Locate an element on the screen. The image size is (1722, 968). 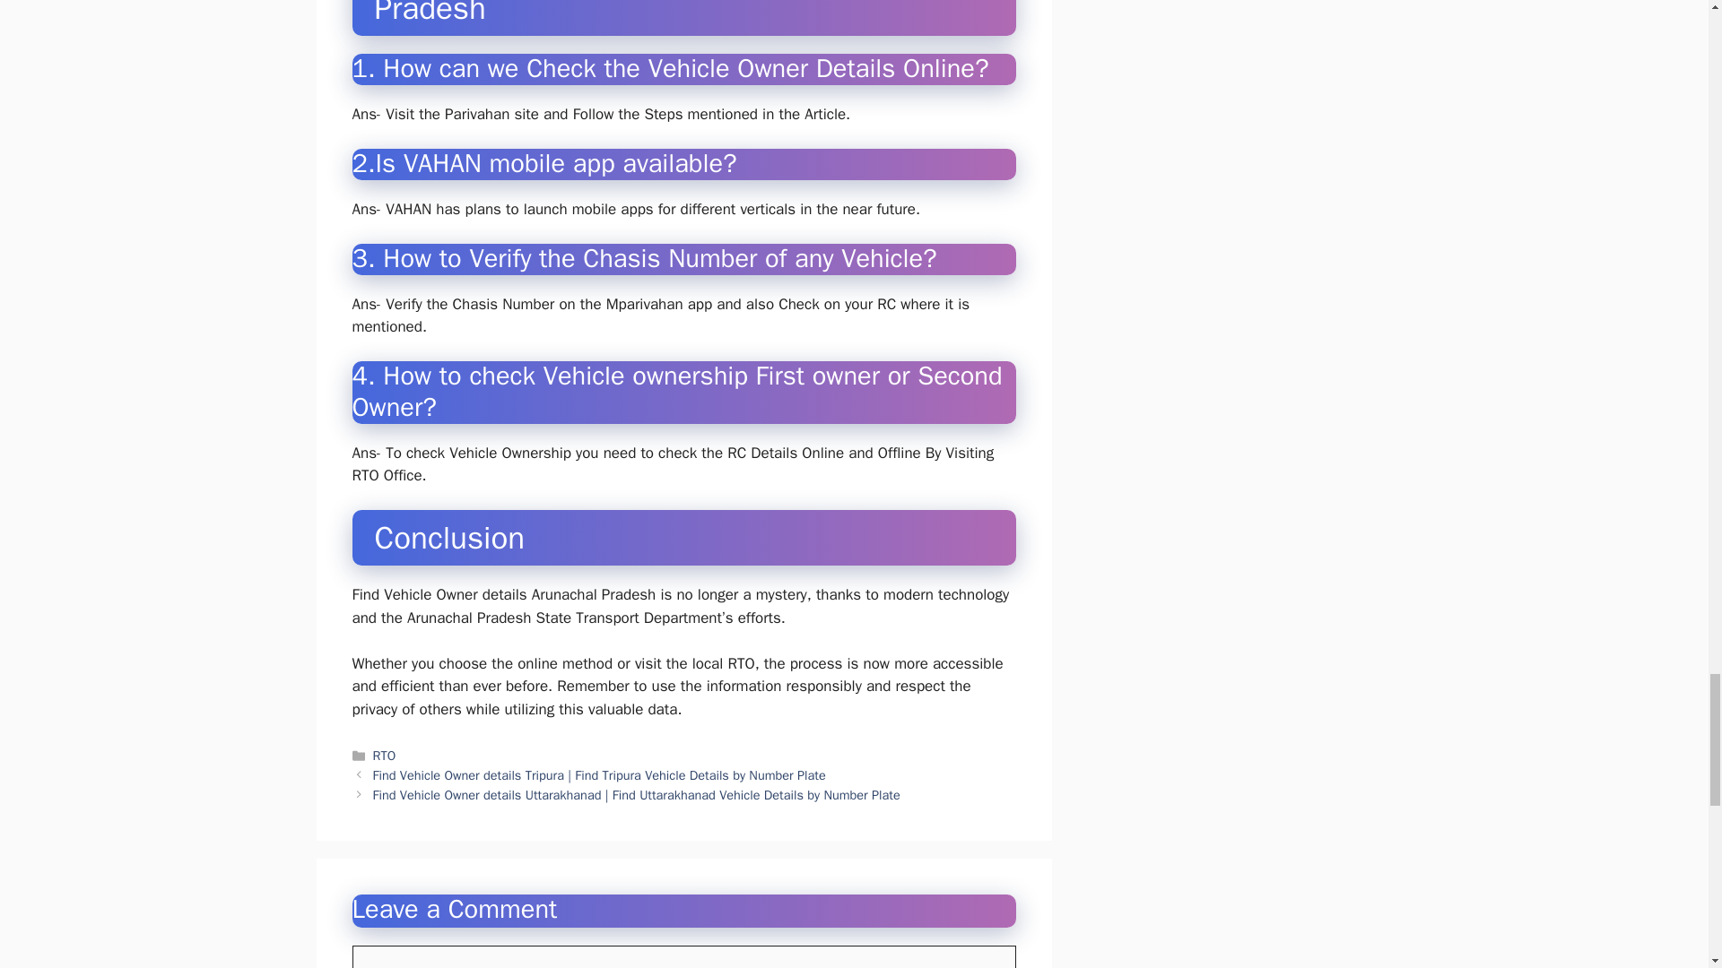
RTO is located at coordinates (384, 755).